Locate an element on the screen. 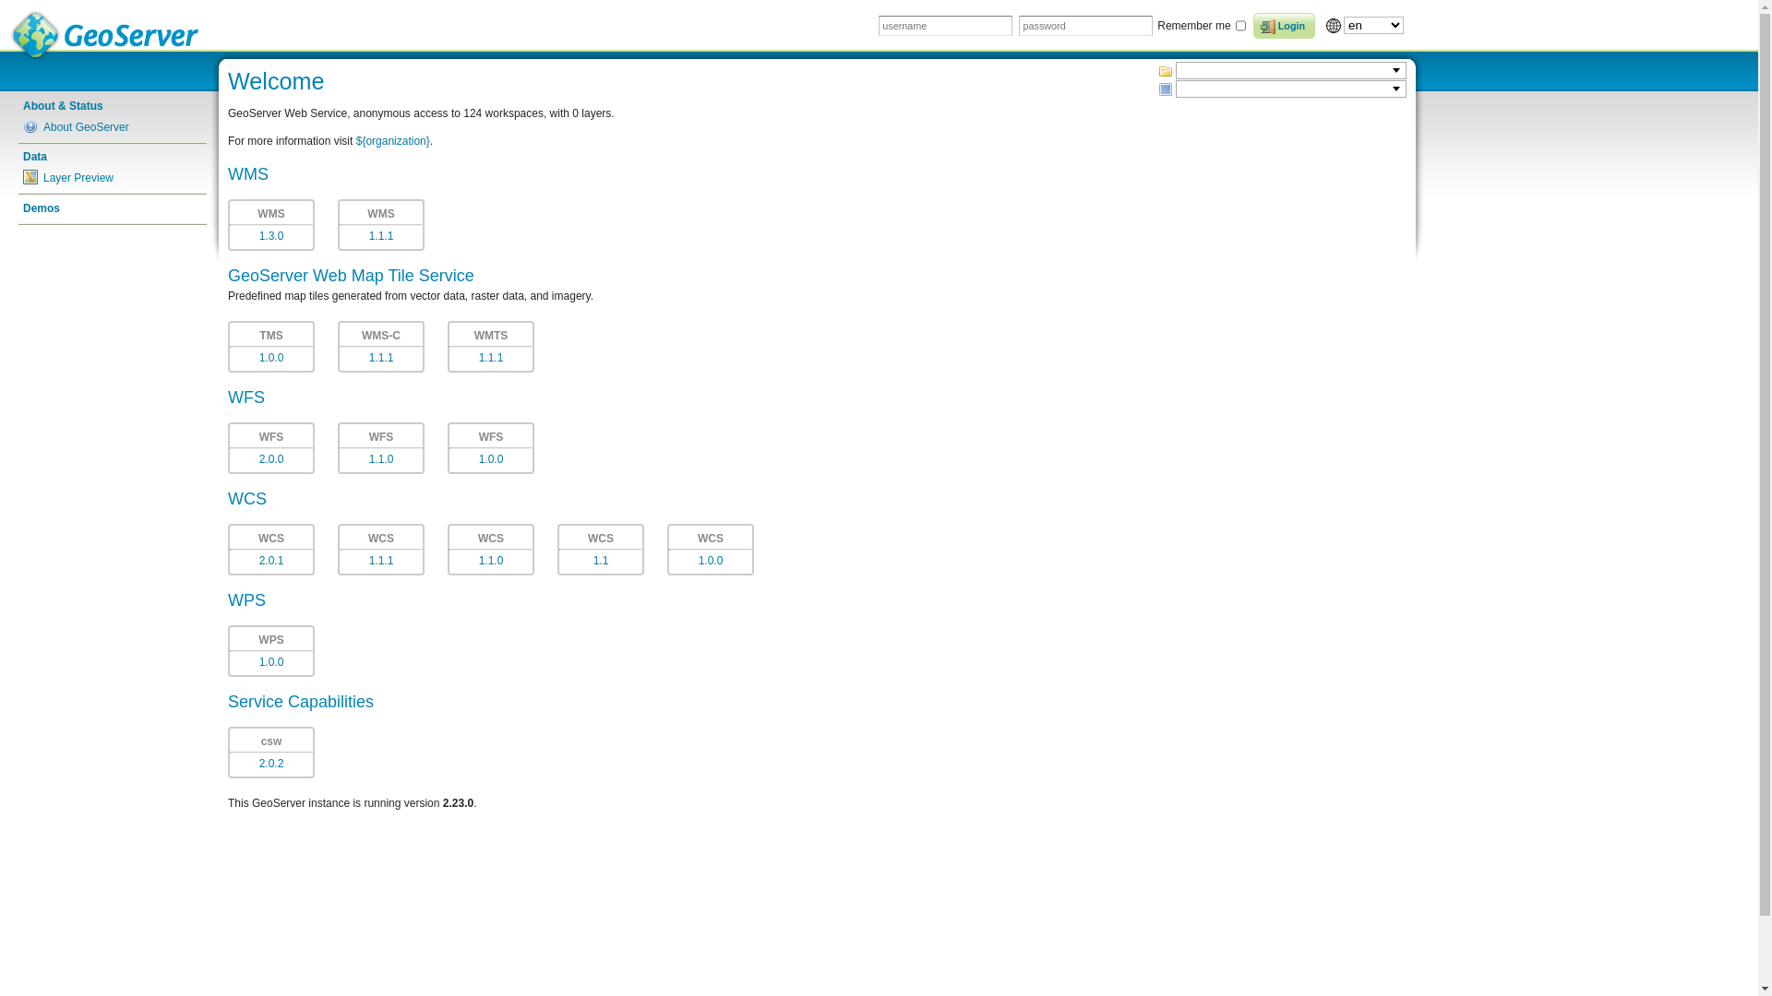 The image size is (1772, 996). WCS
1.0.0 is located at coordinates (711, 550).